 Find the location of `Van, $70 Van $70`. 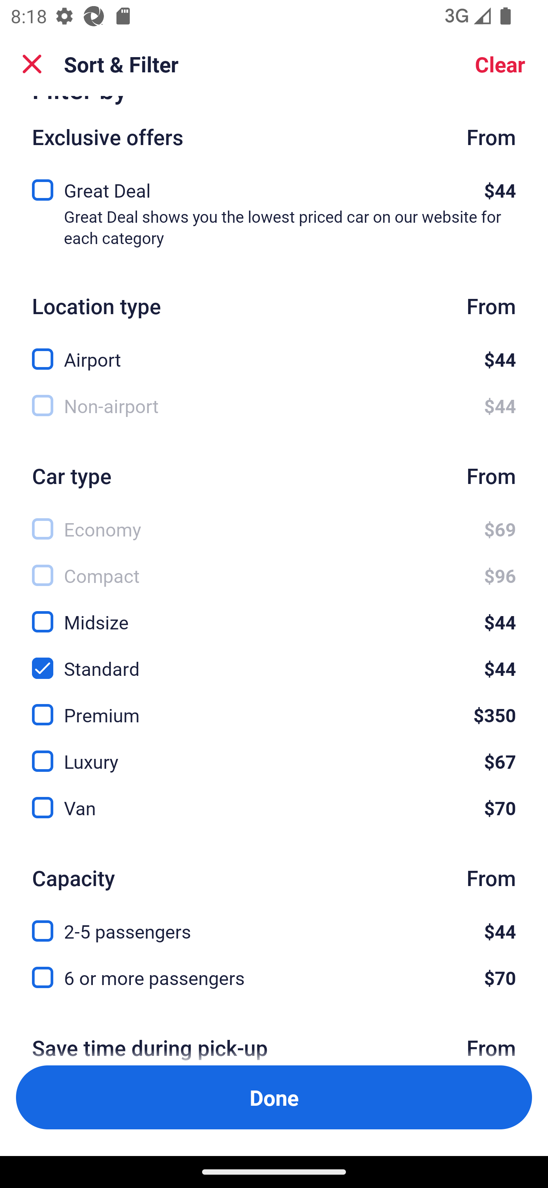

Van, $70 Van $70 is located at coordinates (274, 808).